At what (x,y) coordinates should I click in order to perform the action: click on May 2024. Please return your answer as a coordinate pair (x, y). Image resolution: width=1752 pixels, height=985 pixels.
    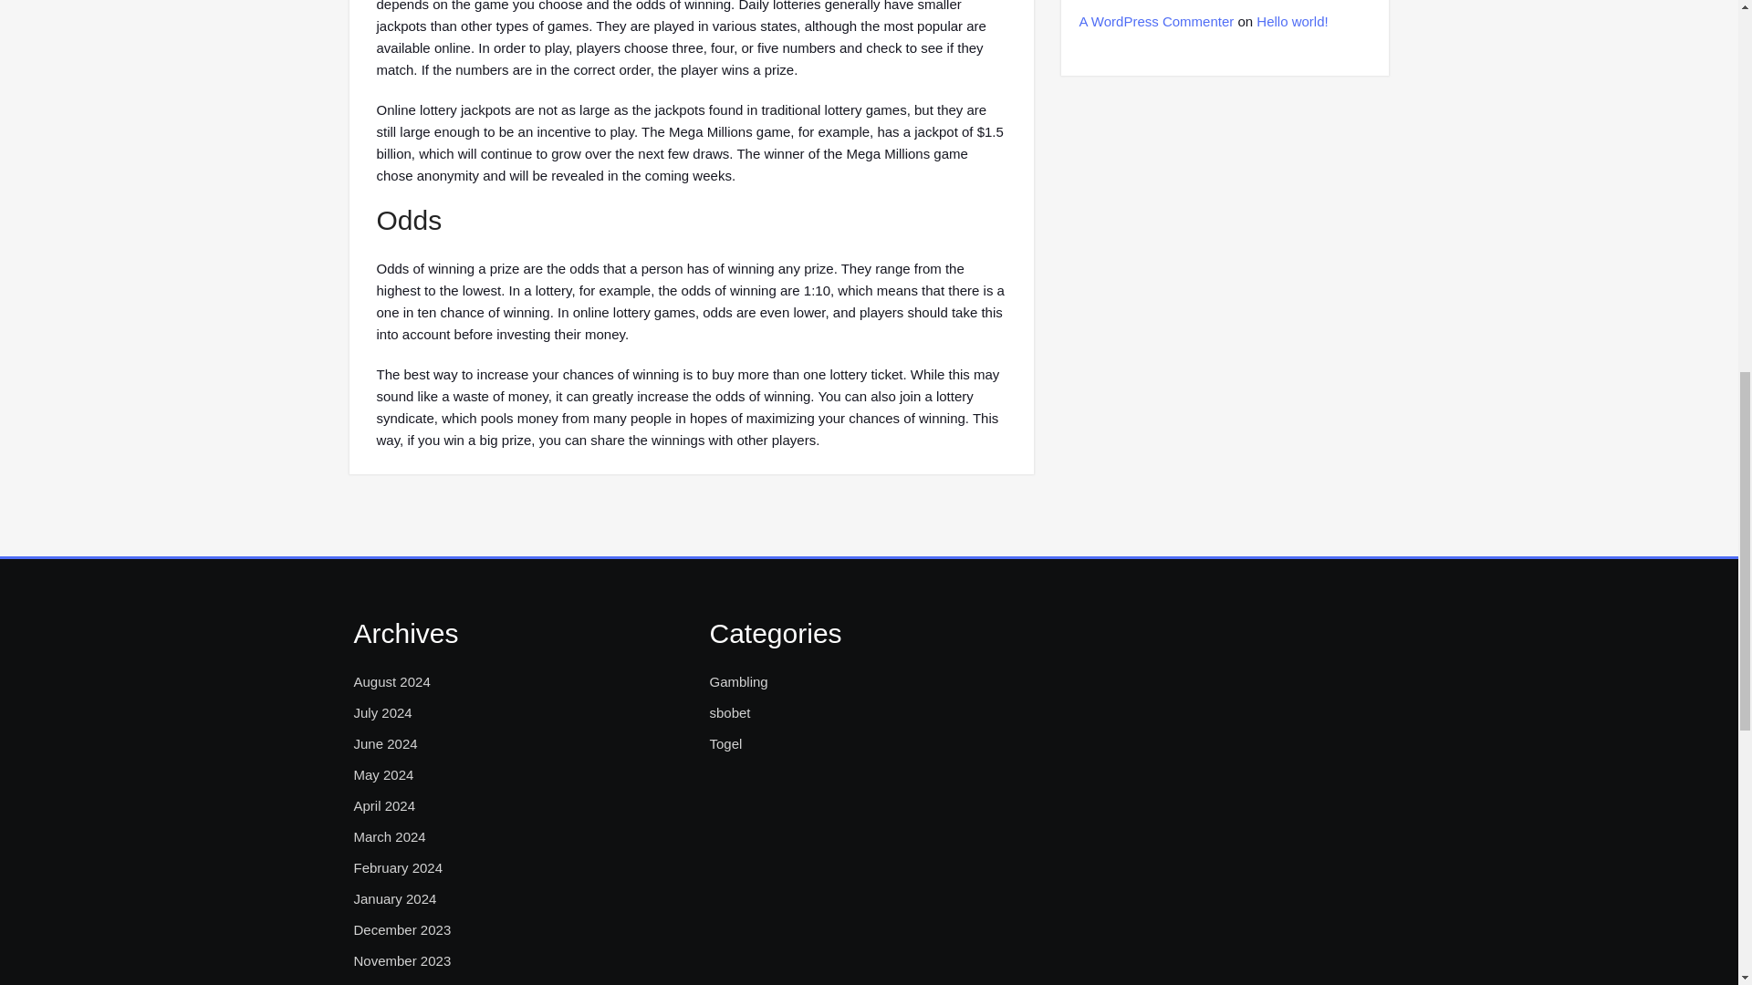
    Looking at the image, I should click on (383, 775).